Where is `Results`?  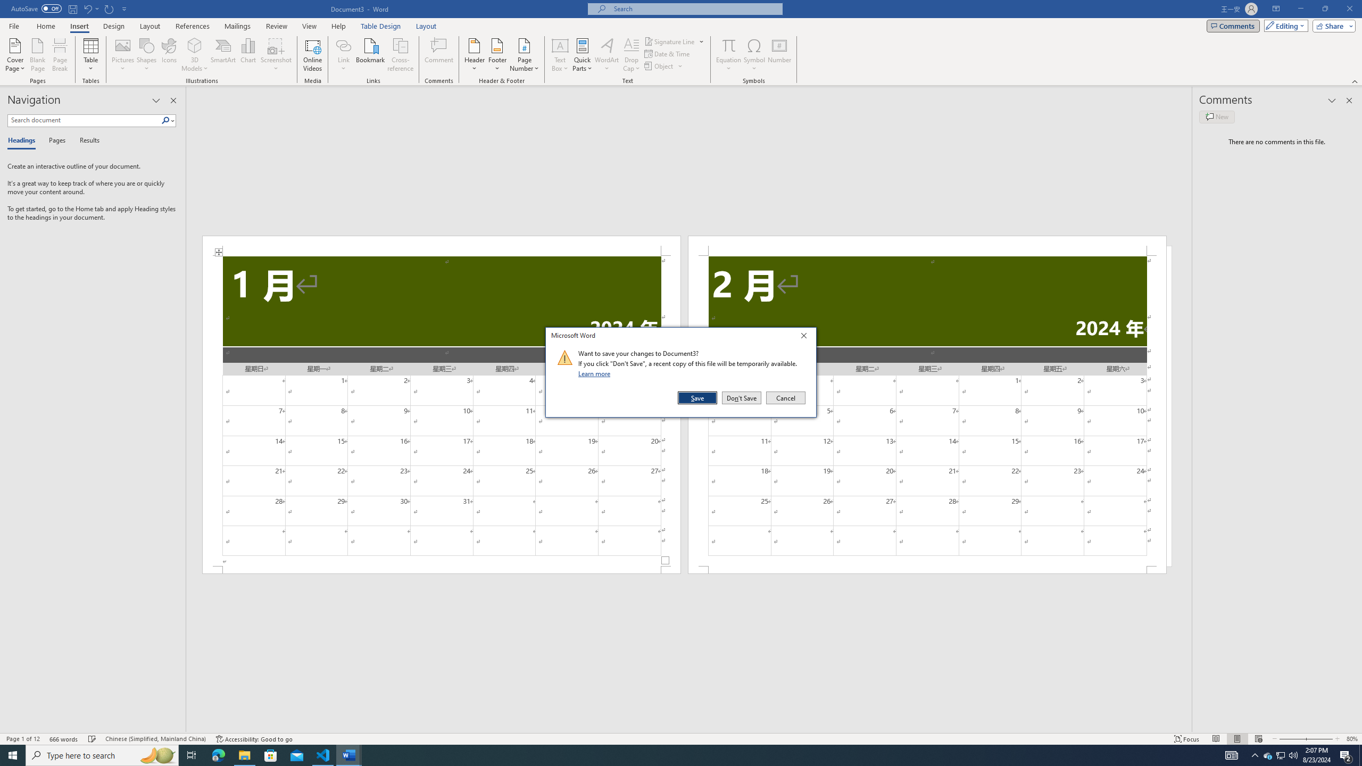 Results is located at coordinates (86, 141).